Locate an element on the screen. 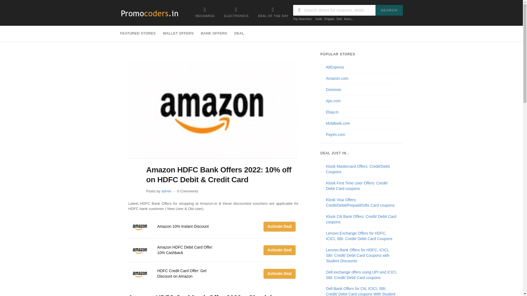 This screenshot has width=527, height=296. Posts by admin is located at coordinates (166, 191).